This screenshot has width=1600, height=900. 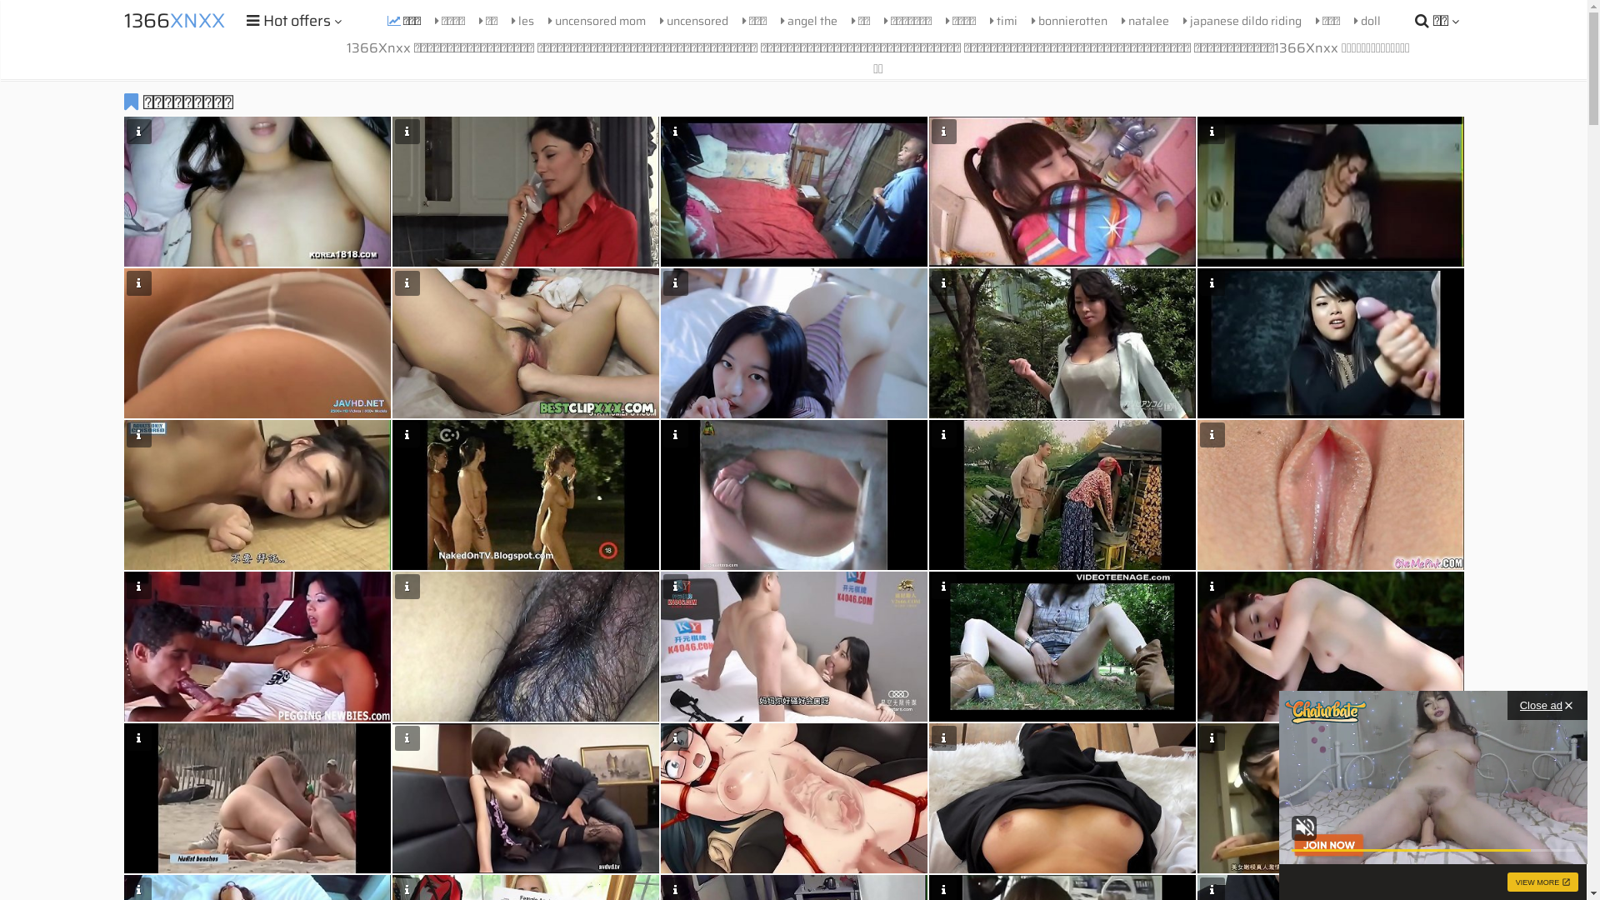 I want to click on 1366XNXX, so click(x=173, y=21).